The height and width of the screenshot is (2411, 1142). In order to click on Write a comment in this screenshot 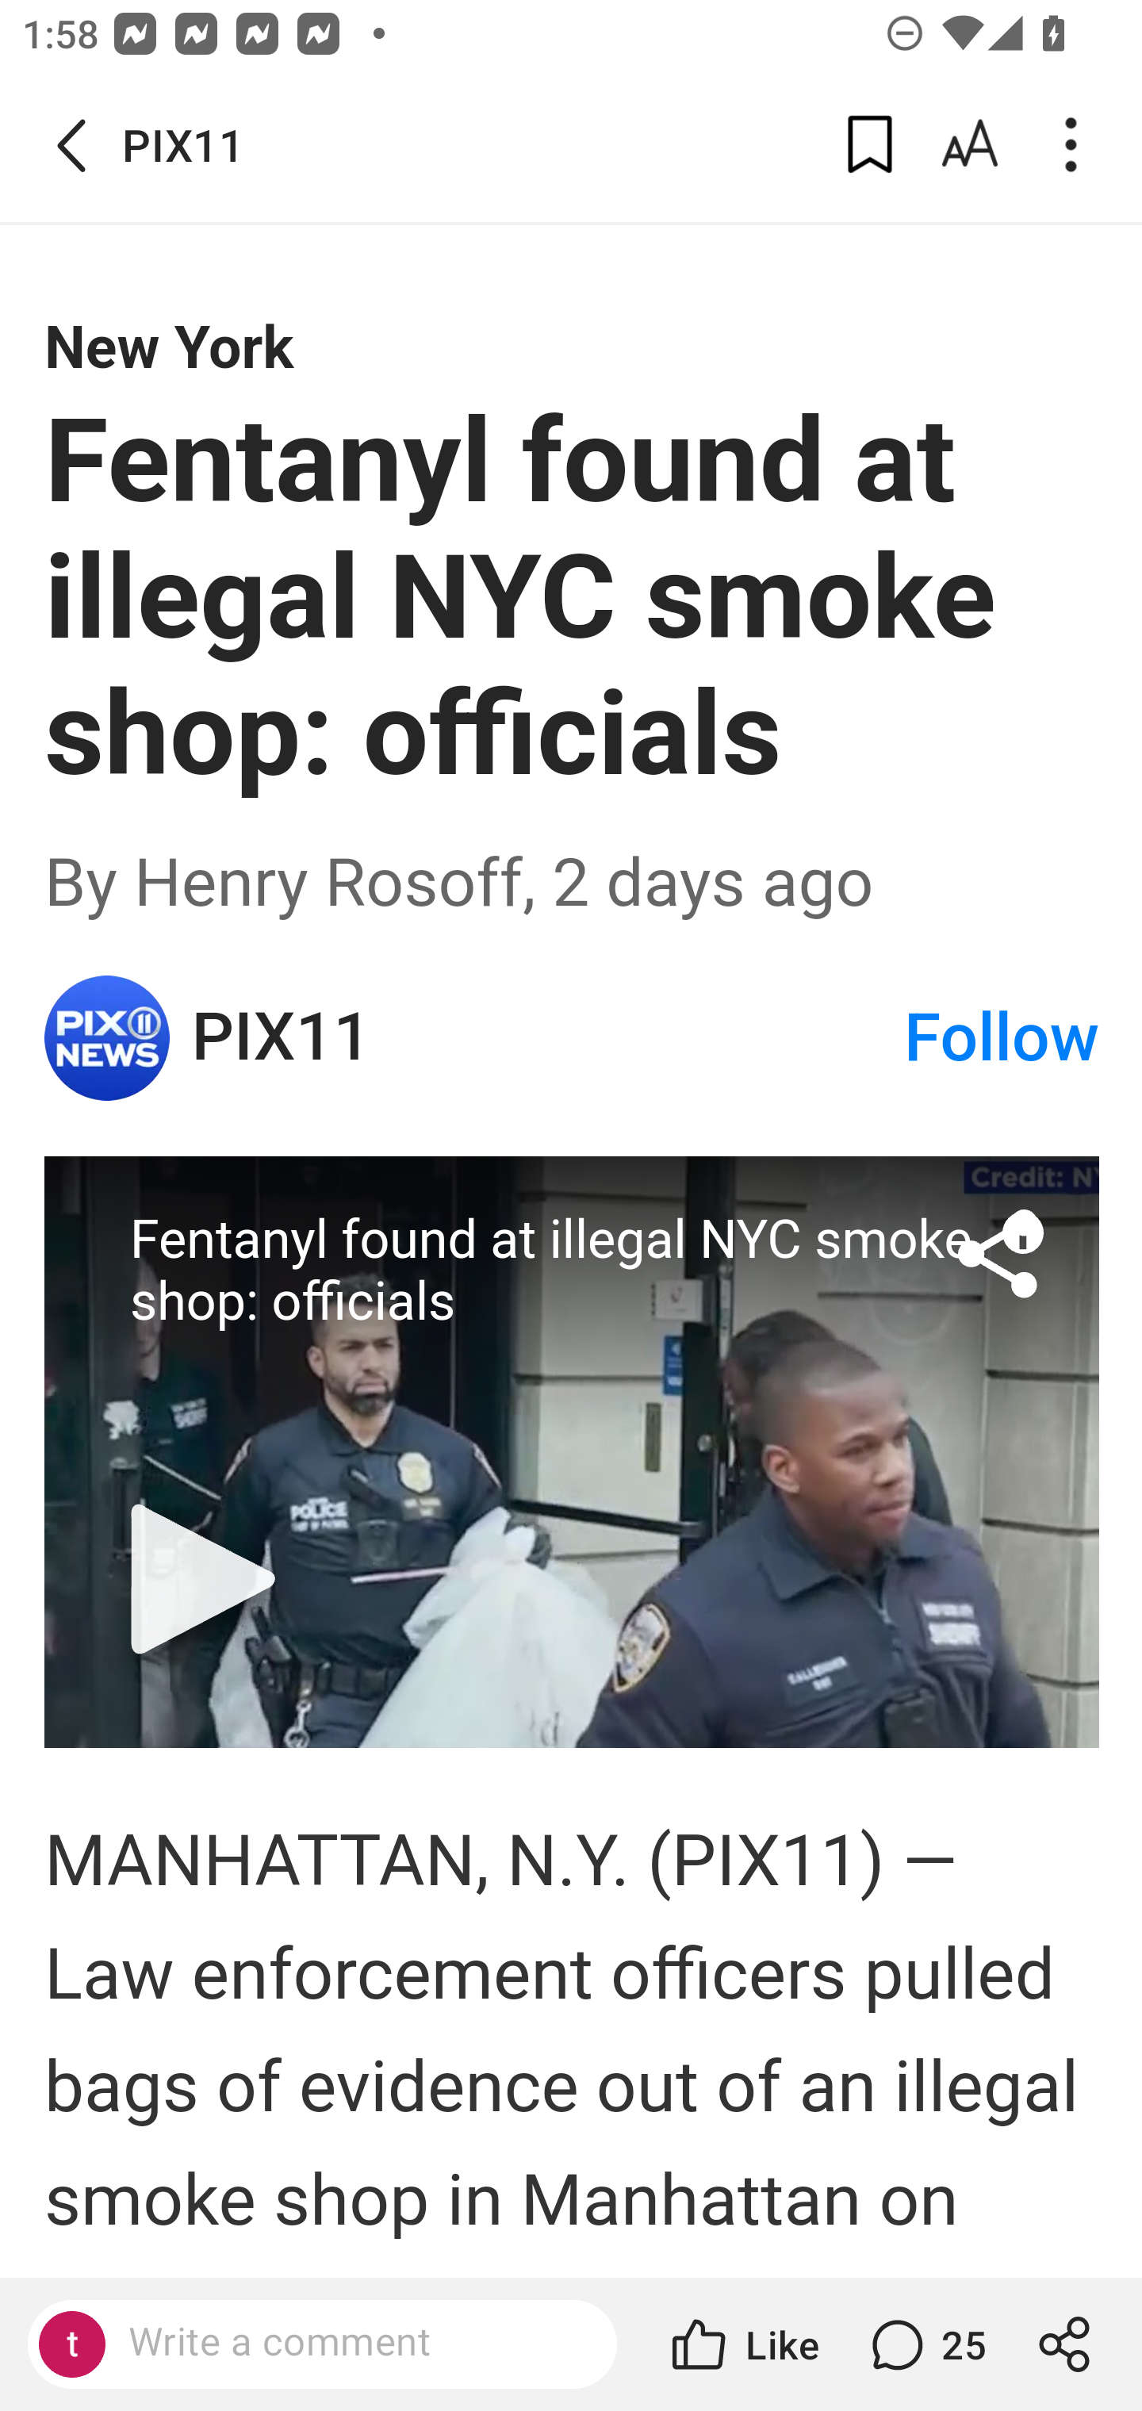, I will do `click(349, 2343)`.